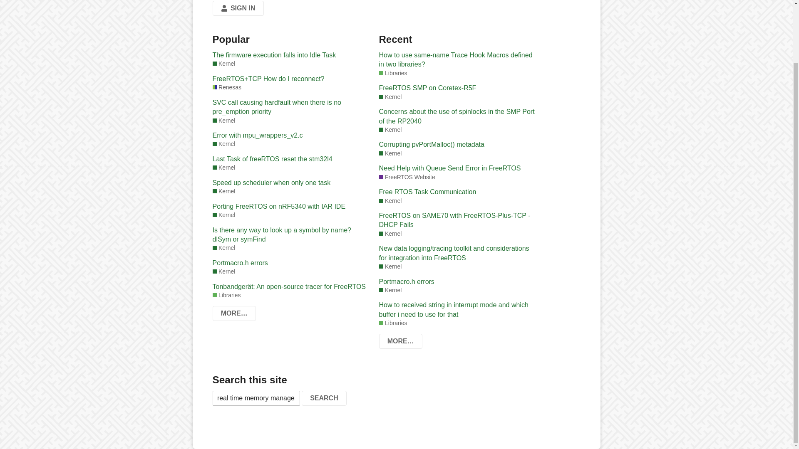 The image size is (799, 449). Describe the element at coordinates (223, 271) in the screenshot. I see `Conversation focused around the FreeRTOS kernel.` at that location.